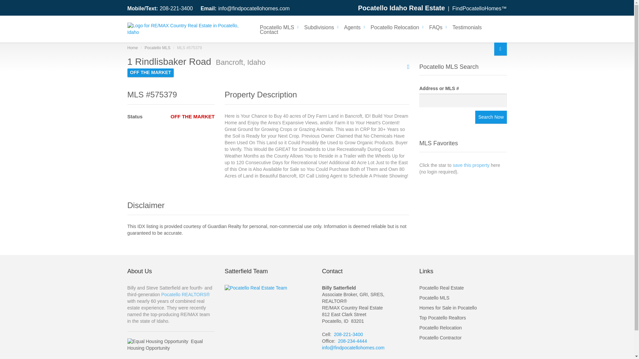 This screenshot has width=639, height=359. What do you see at coordinates (256, 288) in the screenshot?
I see `Your Pocatello Real Estate Team` at bounding box center [256, 288].